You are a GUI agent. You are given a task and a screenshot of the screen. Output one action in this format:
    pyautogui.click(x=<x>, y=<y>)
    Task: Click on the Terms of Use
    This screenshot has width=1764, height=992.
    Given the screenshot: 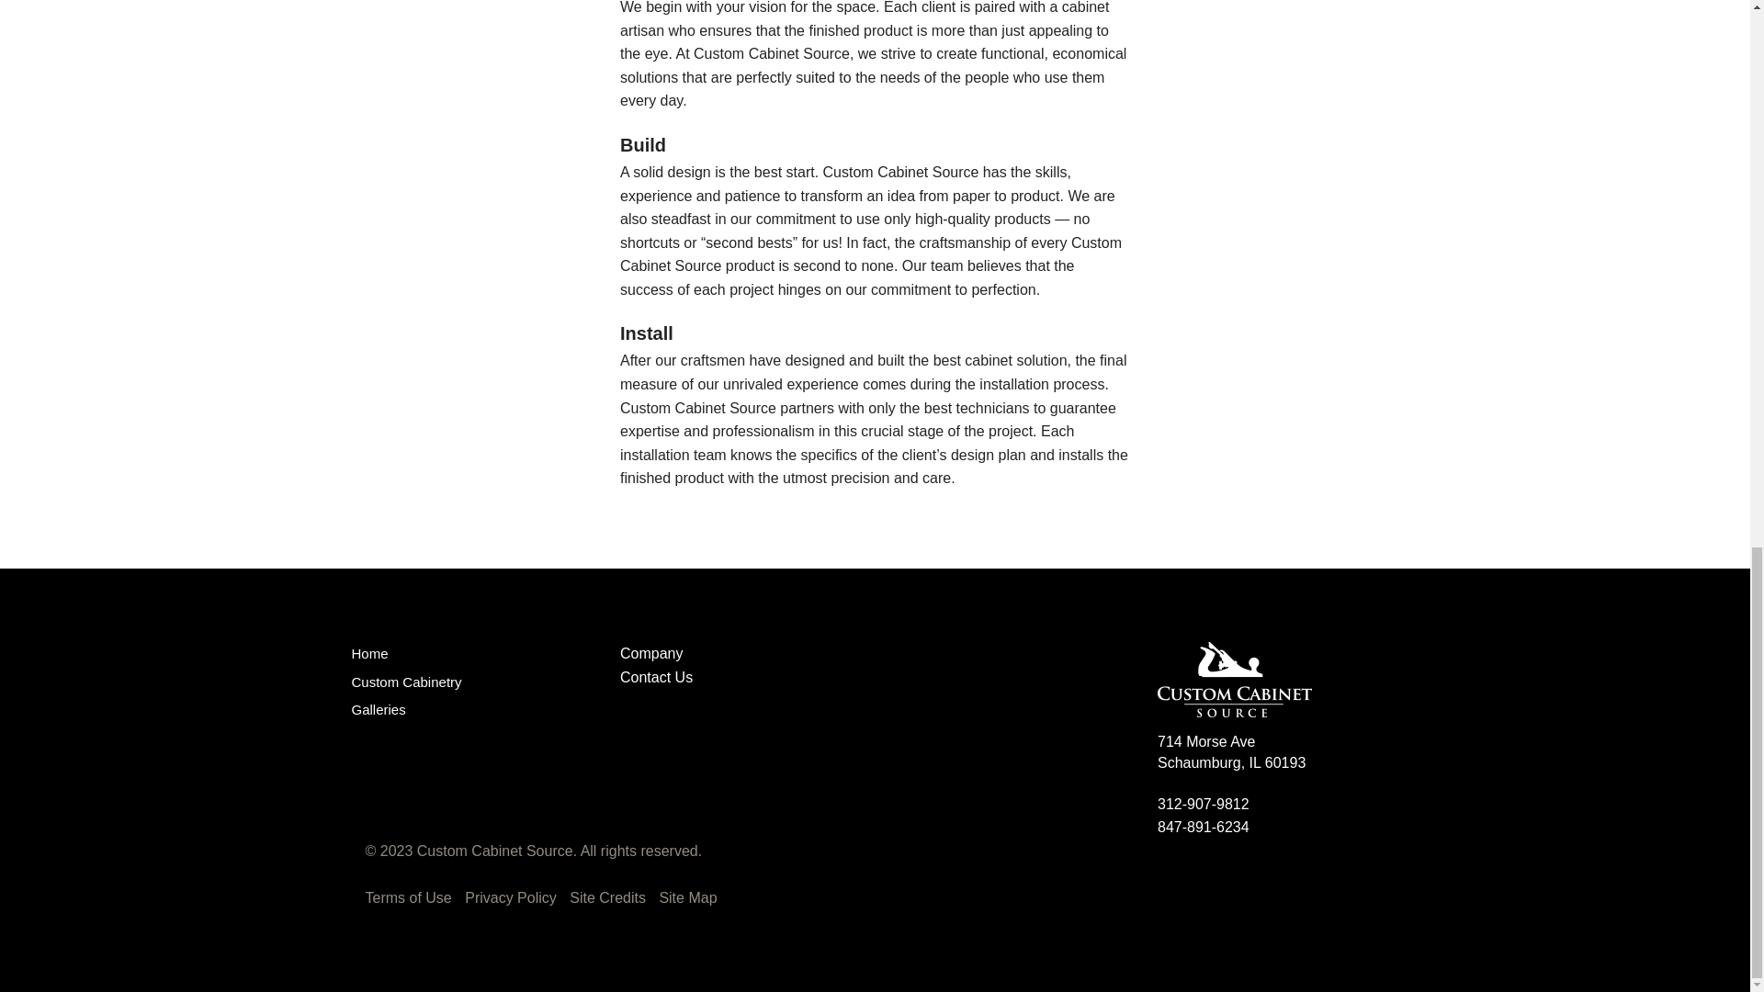 What is the action you would take?
    pyautogui.click(x=408, y=896)
    